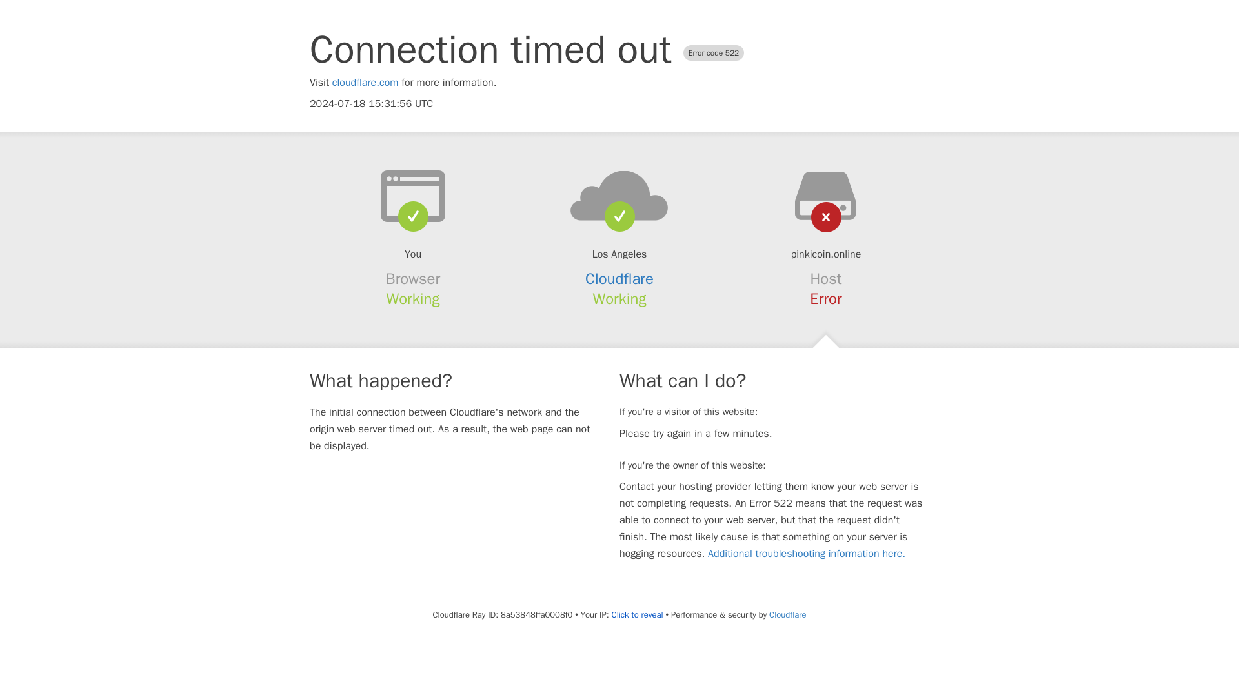  I want to click on Cloudflare, so click(787, 614).